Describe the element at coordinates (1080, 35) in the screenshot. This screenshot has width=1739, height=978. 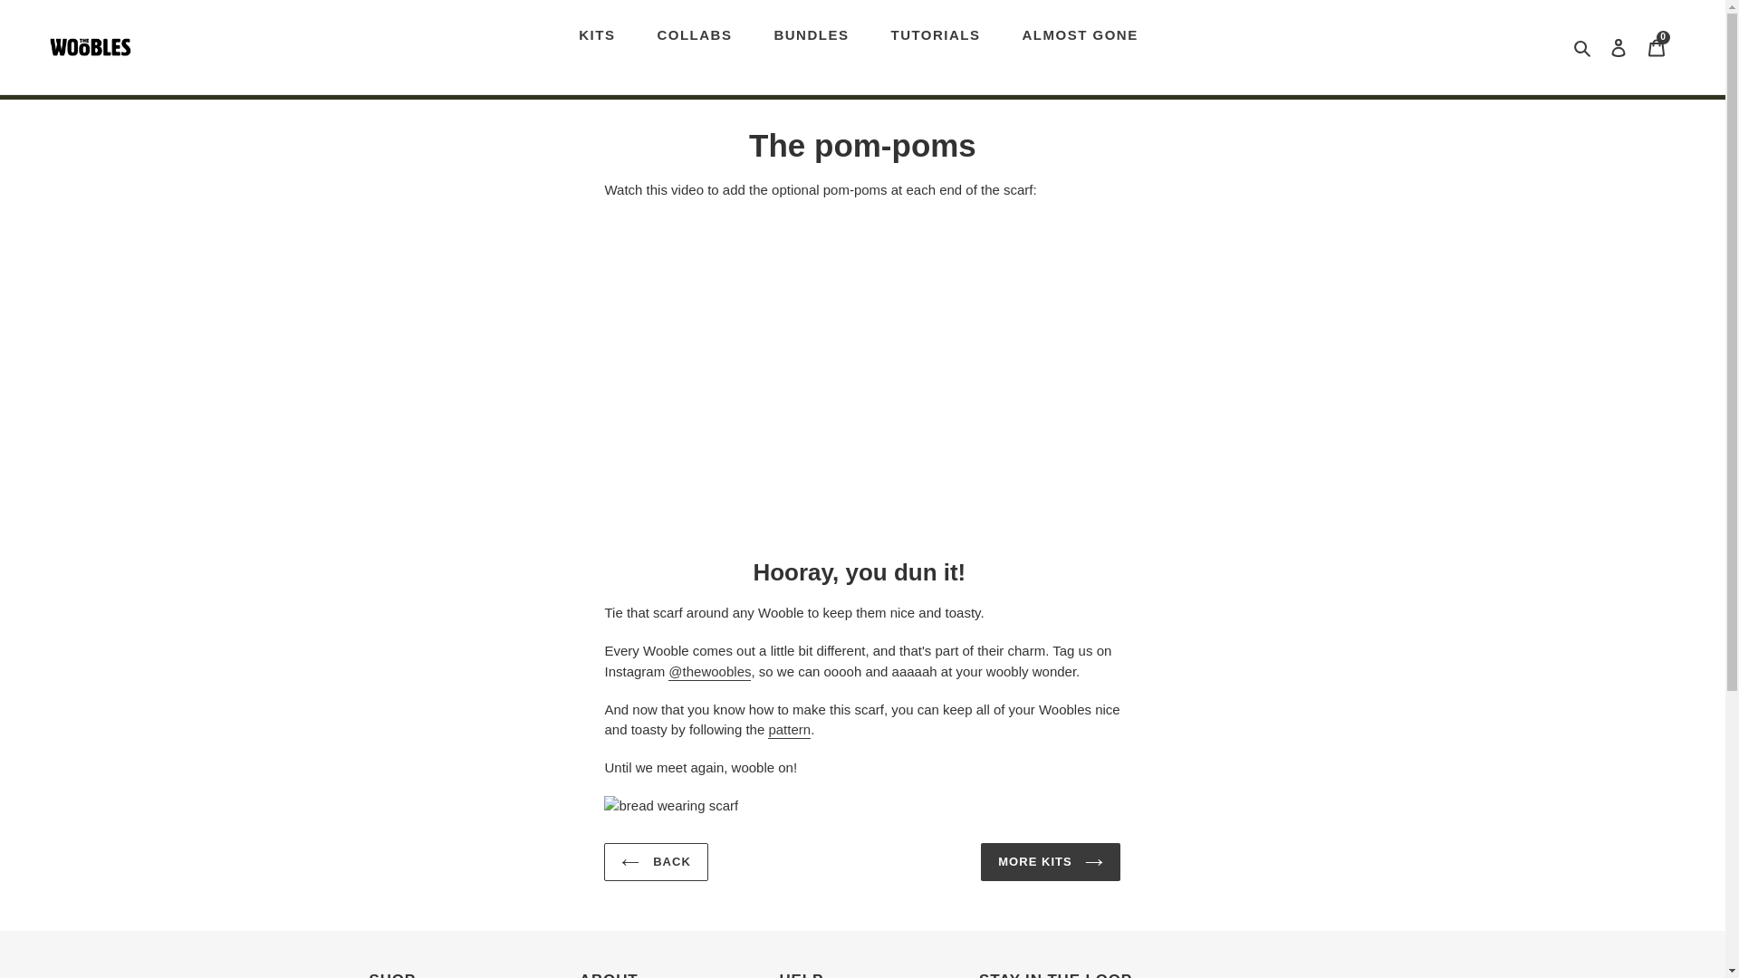
I see `ALMOST GONE` at that location.